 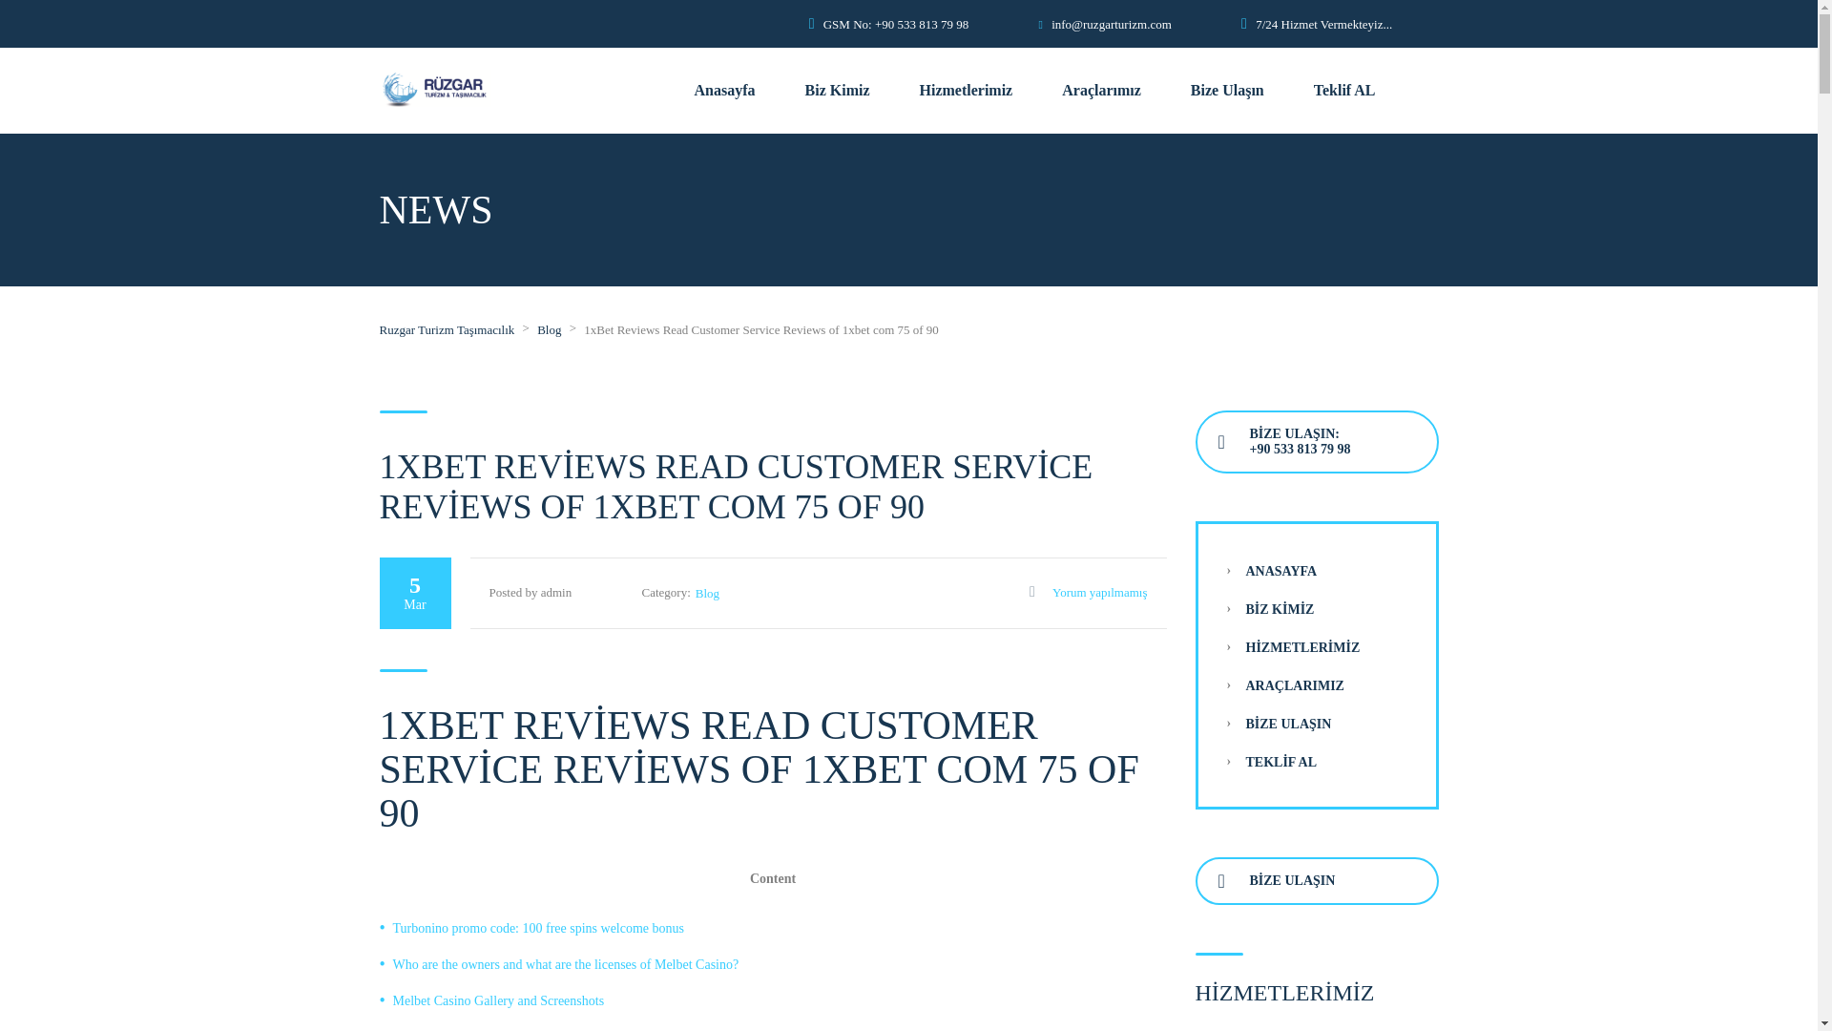 I want to click on ANASAYFA, so click(x=1280, y=571).